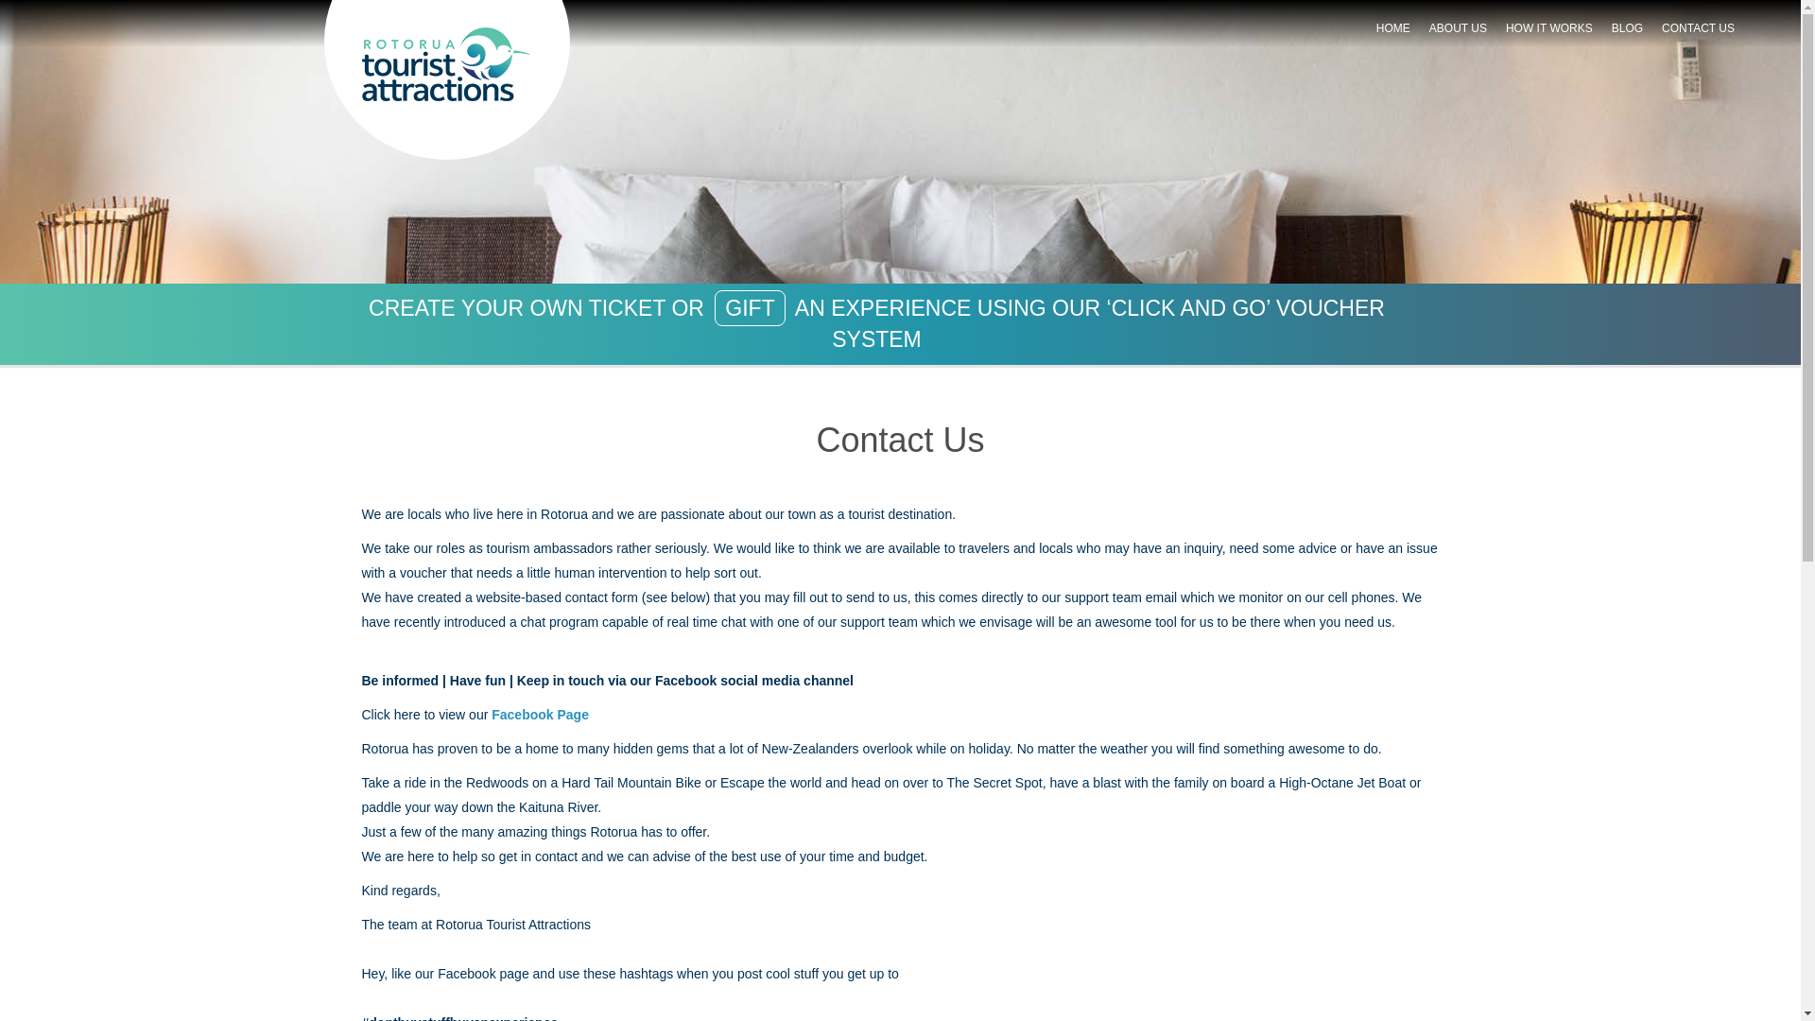 The height and width of the screenshot is (1021, 1815). I want to click on Facebook Page, so click(540, 715).